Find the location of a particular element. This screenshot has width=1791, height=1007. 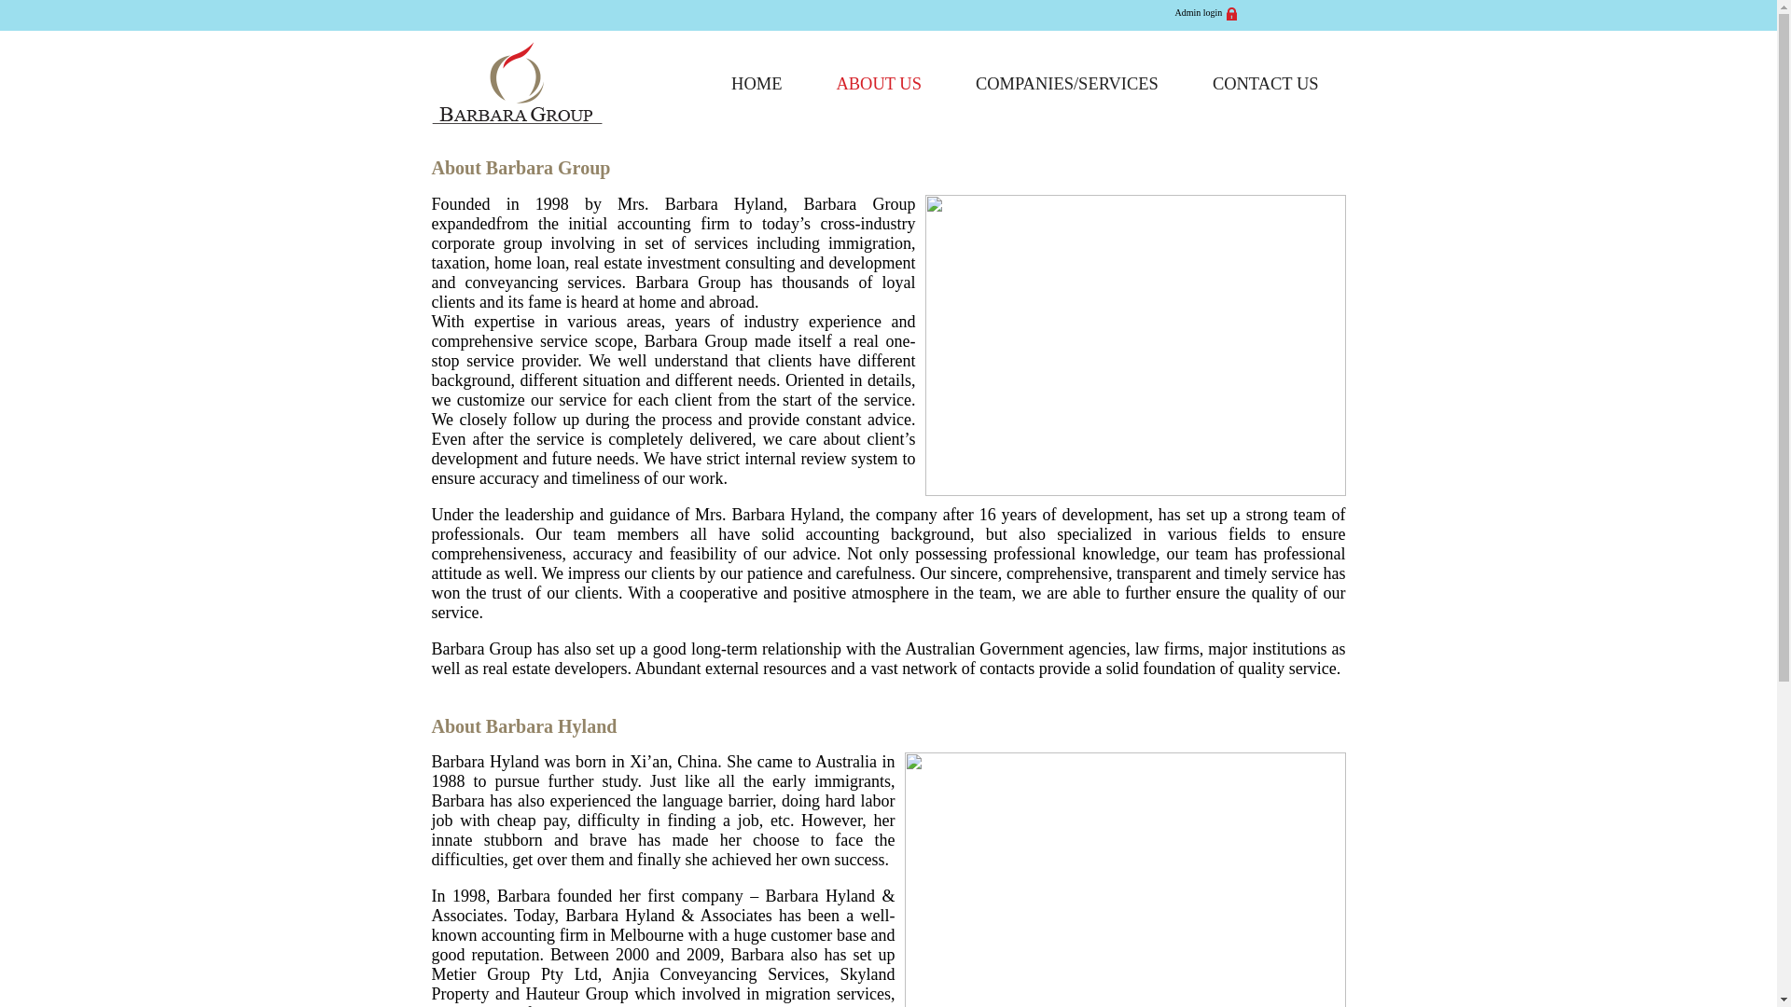

HOME is located at coordinates (756, 84).